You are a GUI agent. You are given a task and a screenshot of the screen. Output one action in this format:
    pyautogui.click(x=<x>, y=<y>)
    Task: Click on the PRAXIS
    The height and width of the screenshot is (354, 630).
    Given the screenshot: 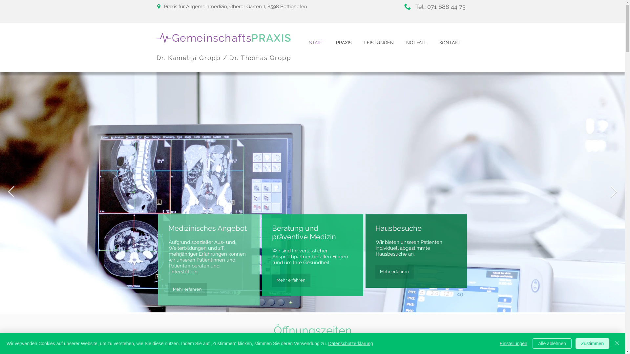 What is the action you would take?
    pyautogui.click(x=344, y=43)
    